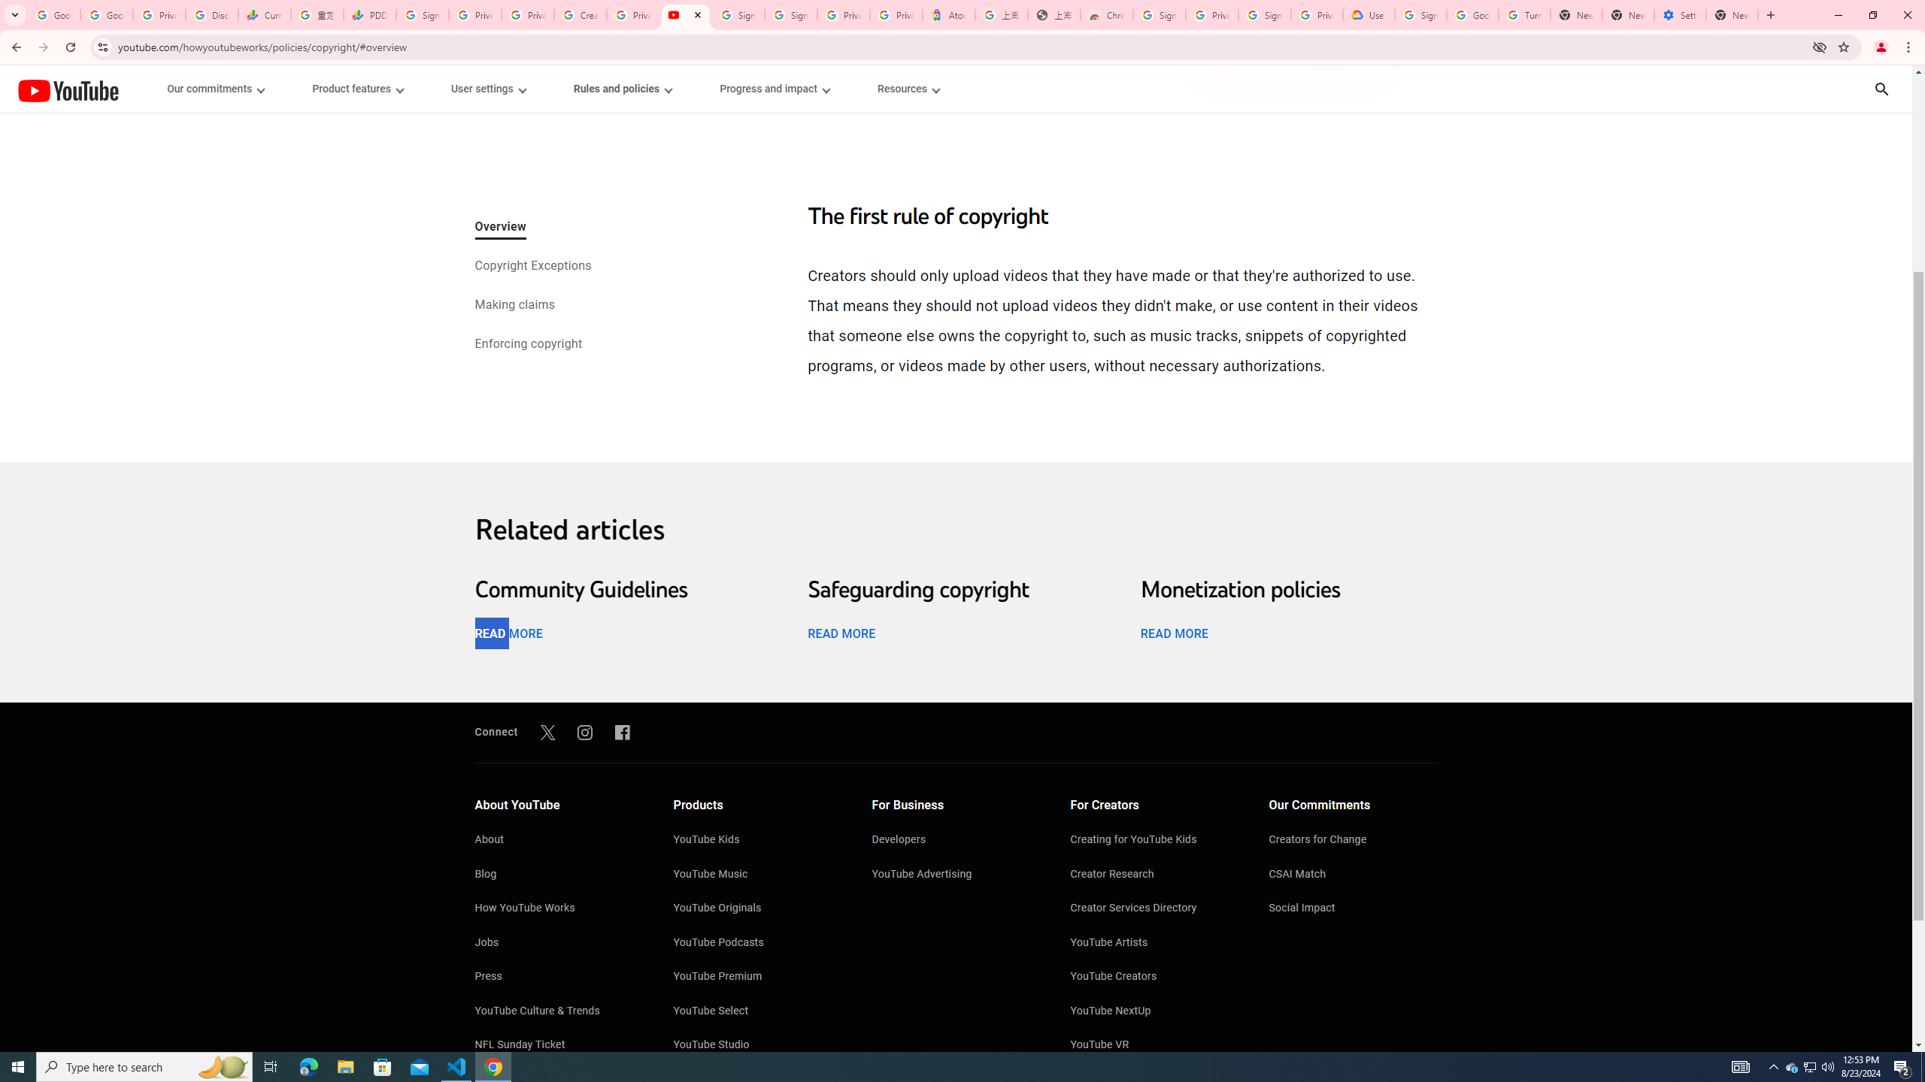 The height and width of the screenshot is (1082, 1925). Describe the element at coordinates (956, 875) in the screenshot. I see `YouTube Advertising` at that location.